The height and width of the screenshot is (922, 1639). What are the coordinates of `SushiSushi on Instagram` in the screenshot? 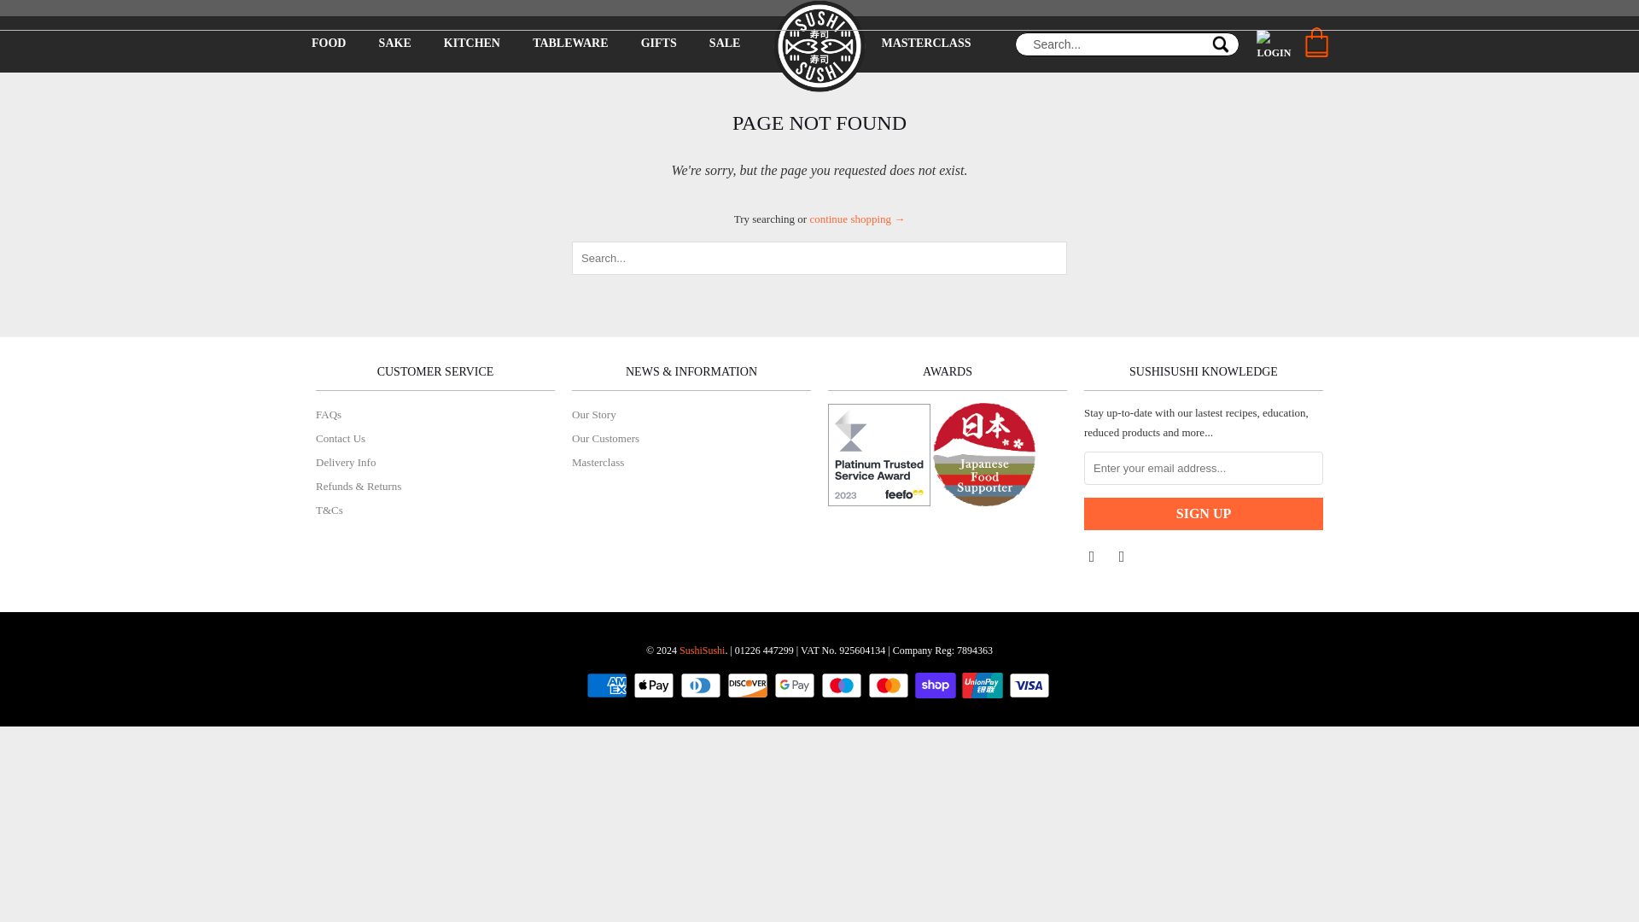 It's located at (1123, 555).